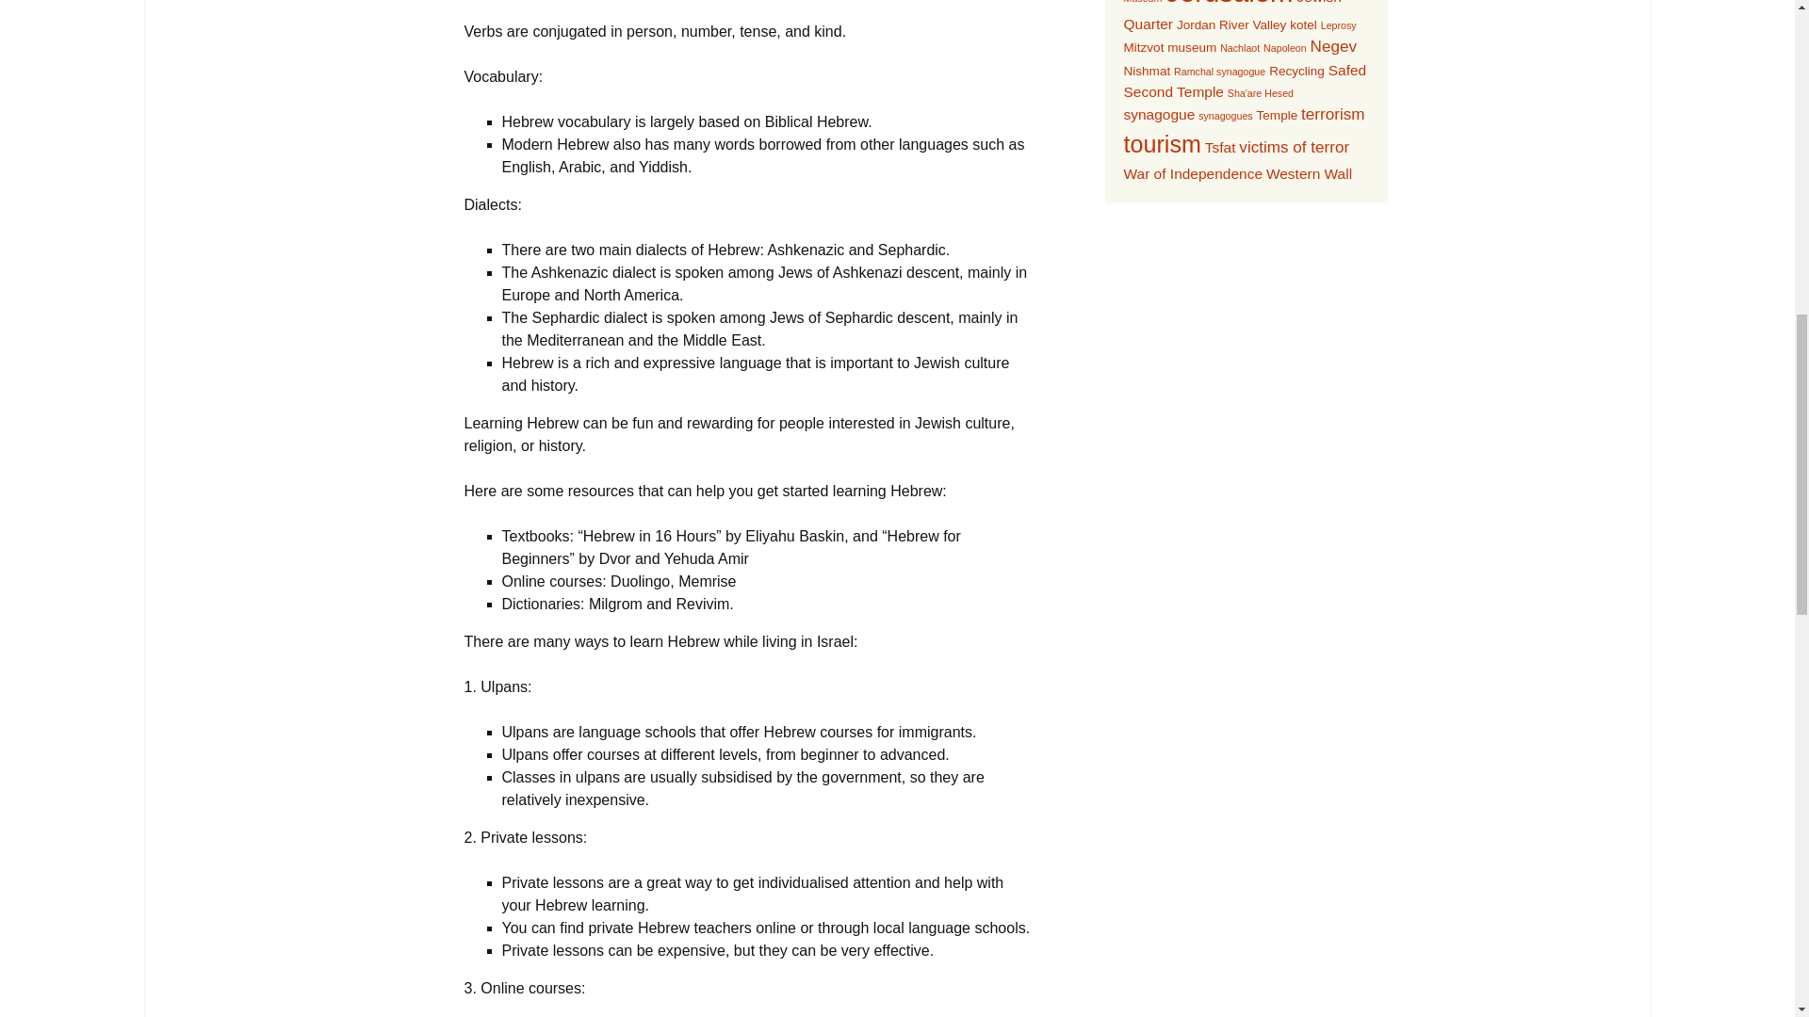  Describe the element at coordinates (1231, 24) in the screenshot. I see `Jordan River Valley` at that location.